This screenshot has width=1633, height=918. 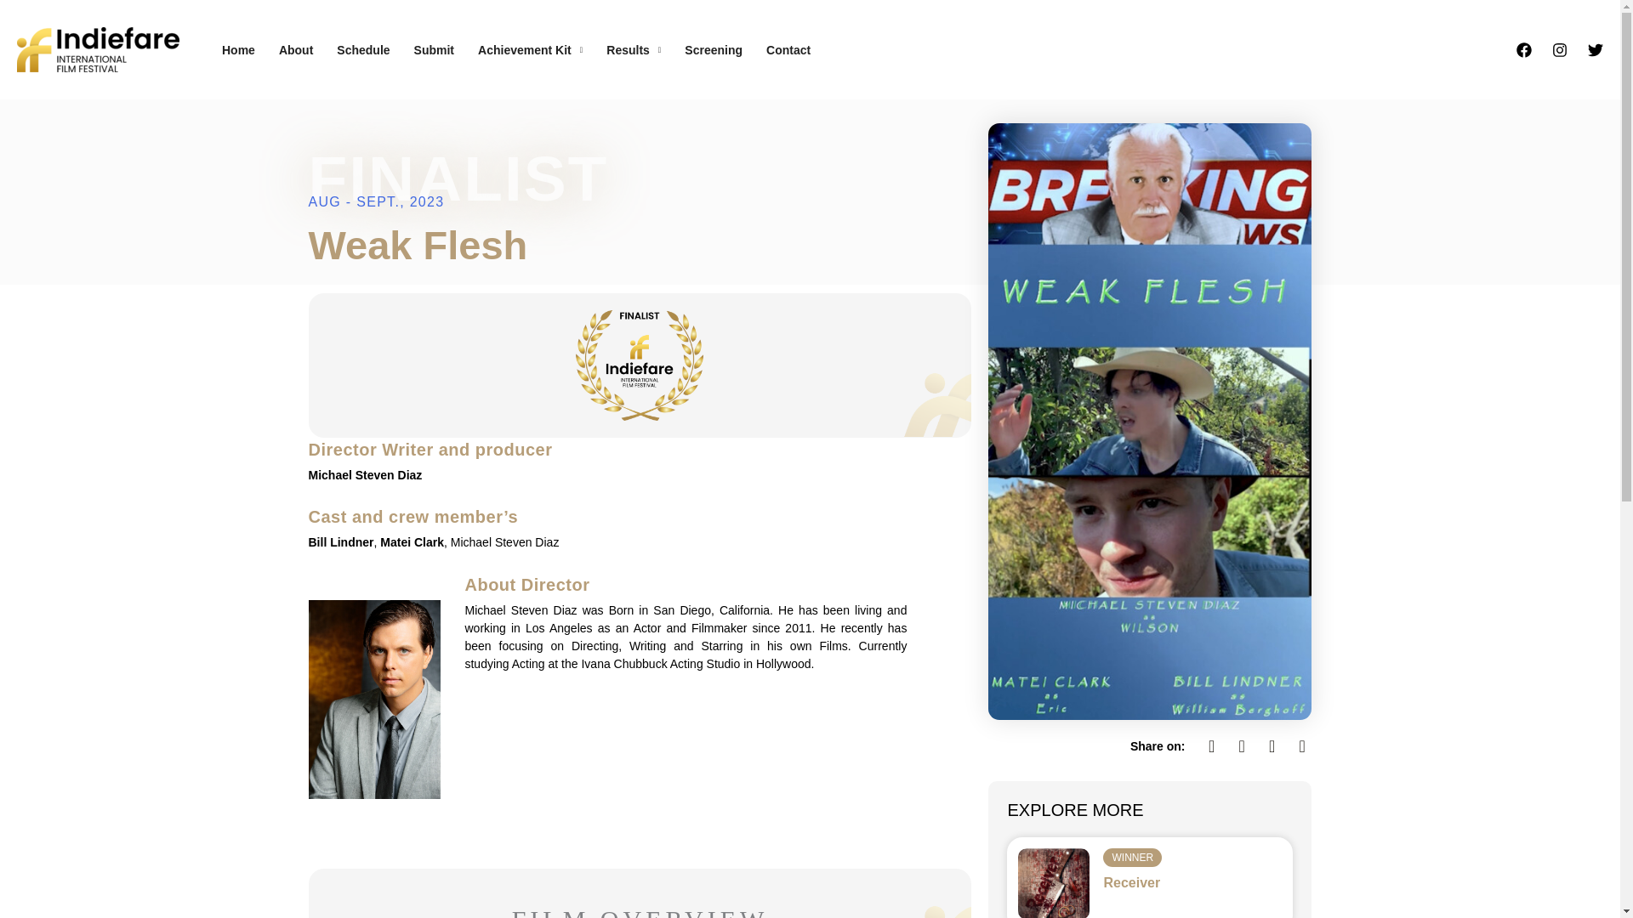 I want to click on Results, so click(x=633, y=49).